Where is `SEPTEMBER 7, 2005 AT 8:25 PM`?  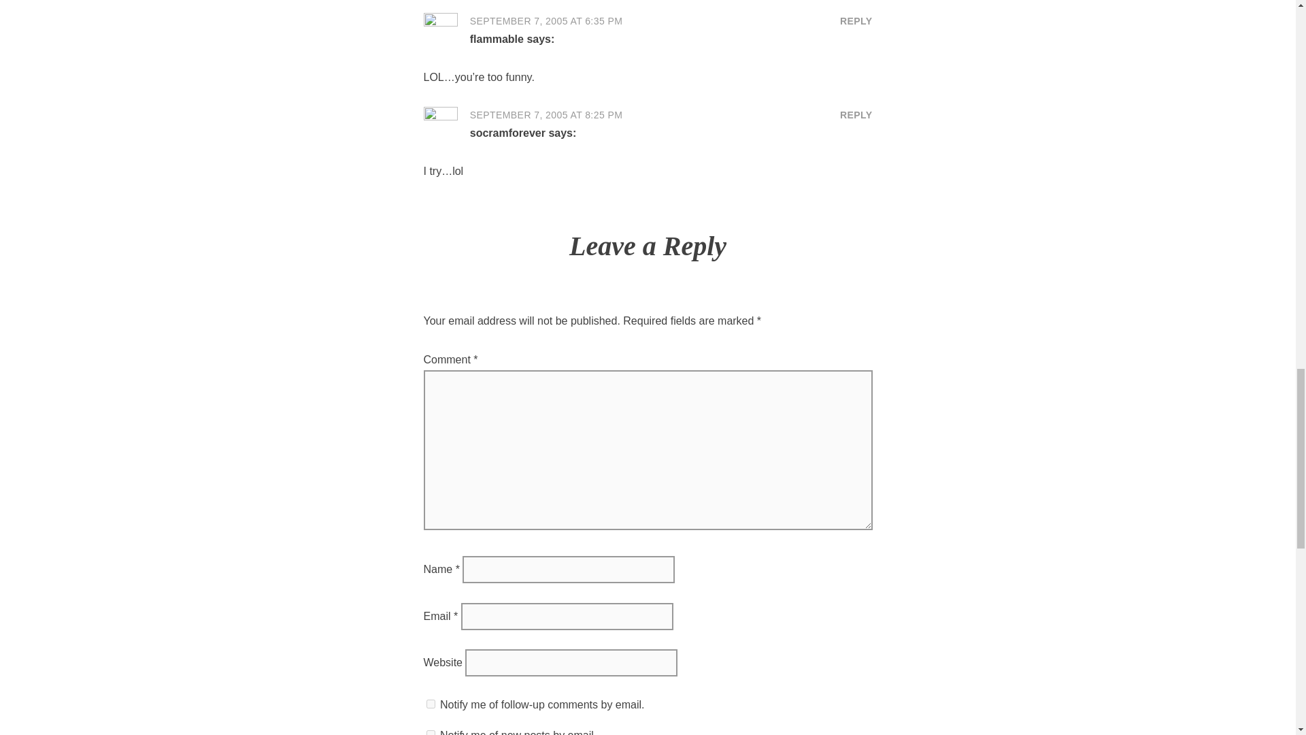
SEPTEMBER 7, 2005 AT 8:25 PM is located at coordinates (546, 114).